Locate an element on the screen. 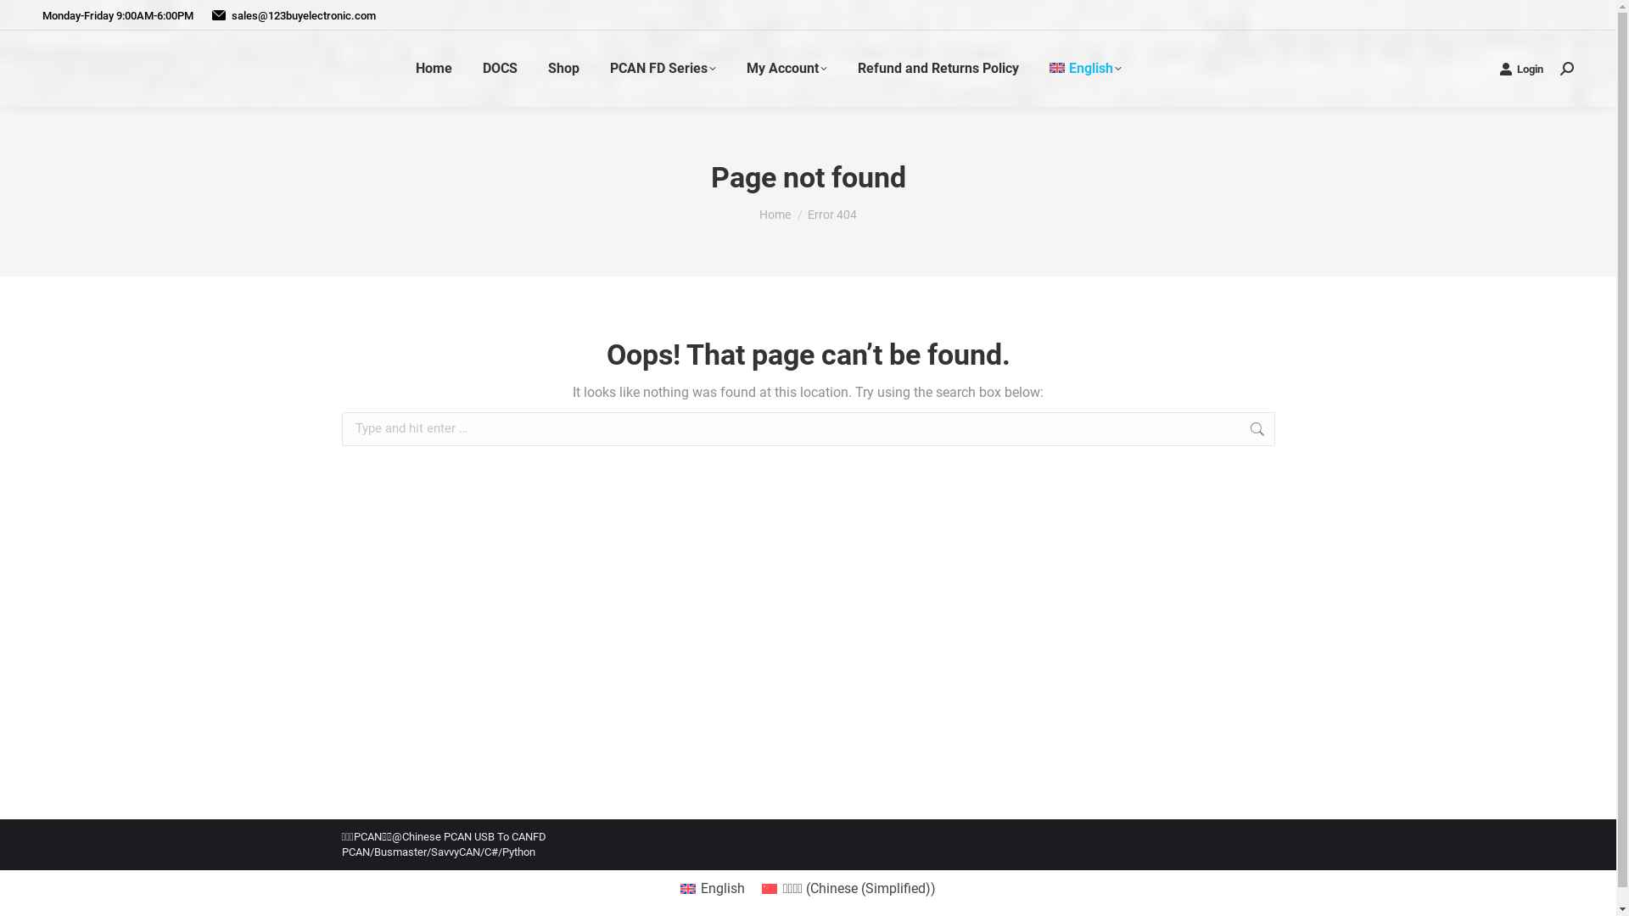  Login is located at coordinates (1521, 68).